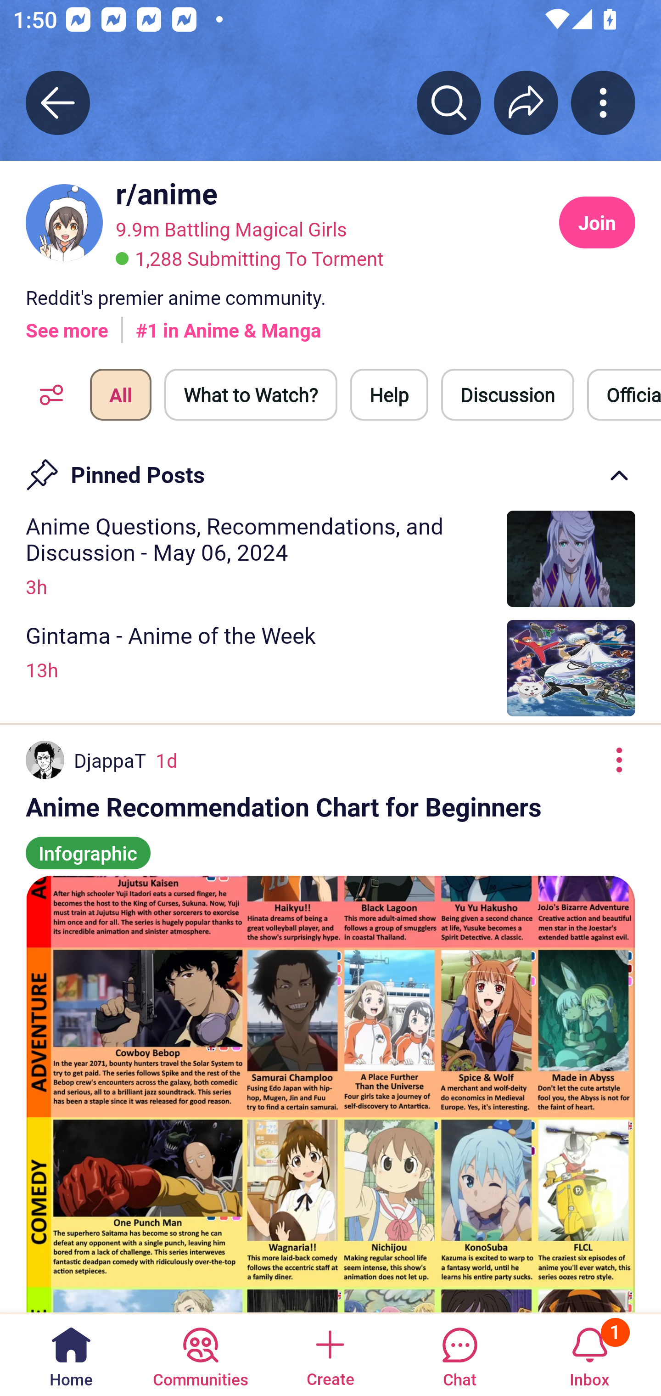  Describe the element at coordinates (71, 1354) in the screenshot. I see `Home` at that location.